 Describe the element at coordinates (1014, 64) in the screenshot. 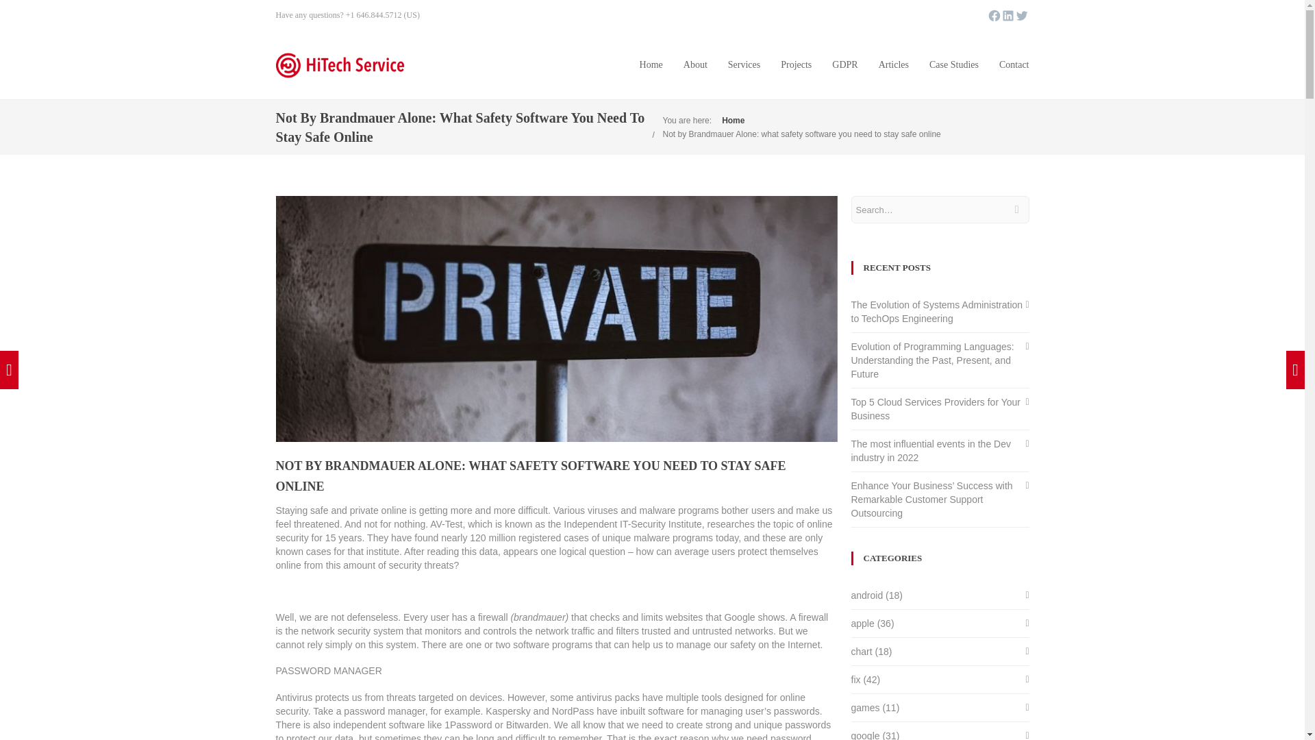

I see `Contact` at that location.